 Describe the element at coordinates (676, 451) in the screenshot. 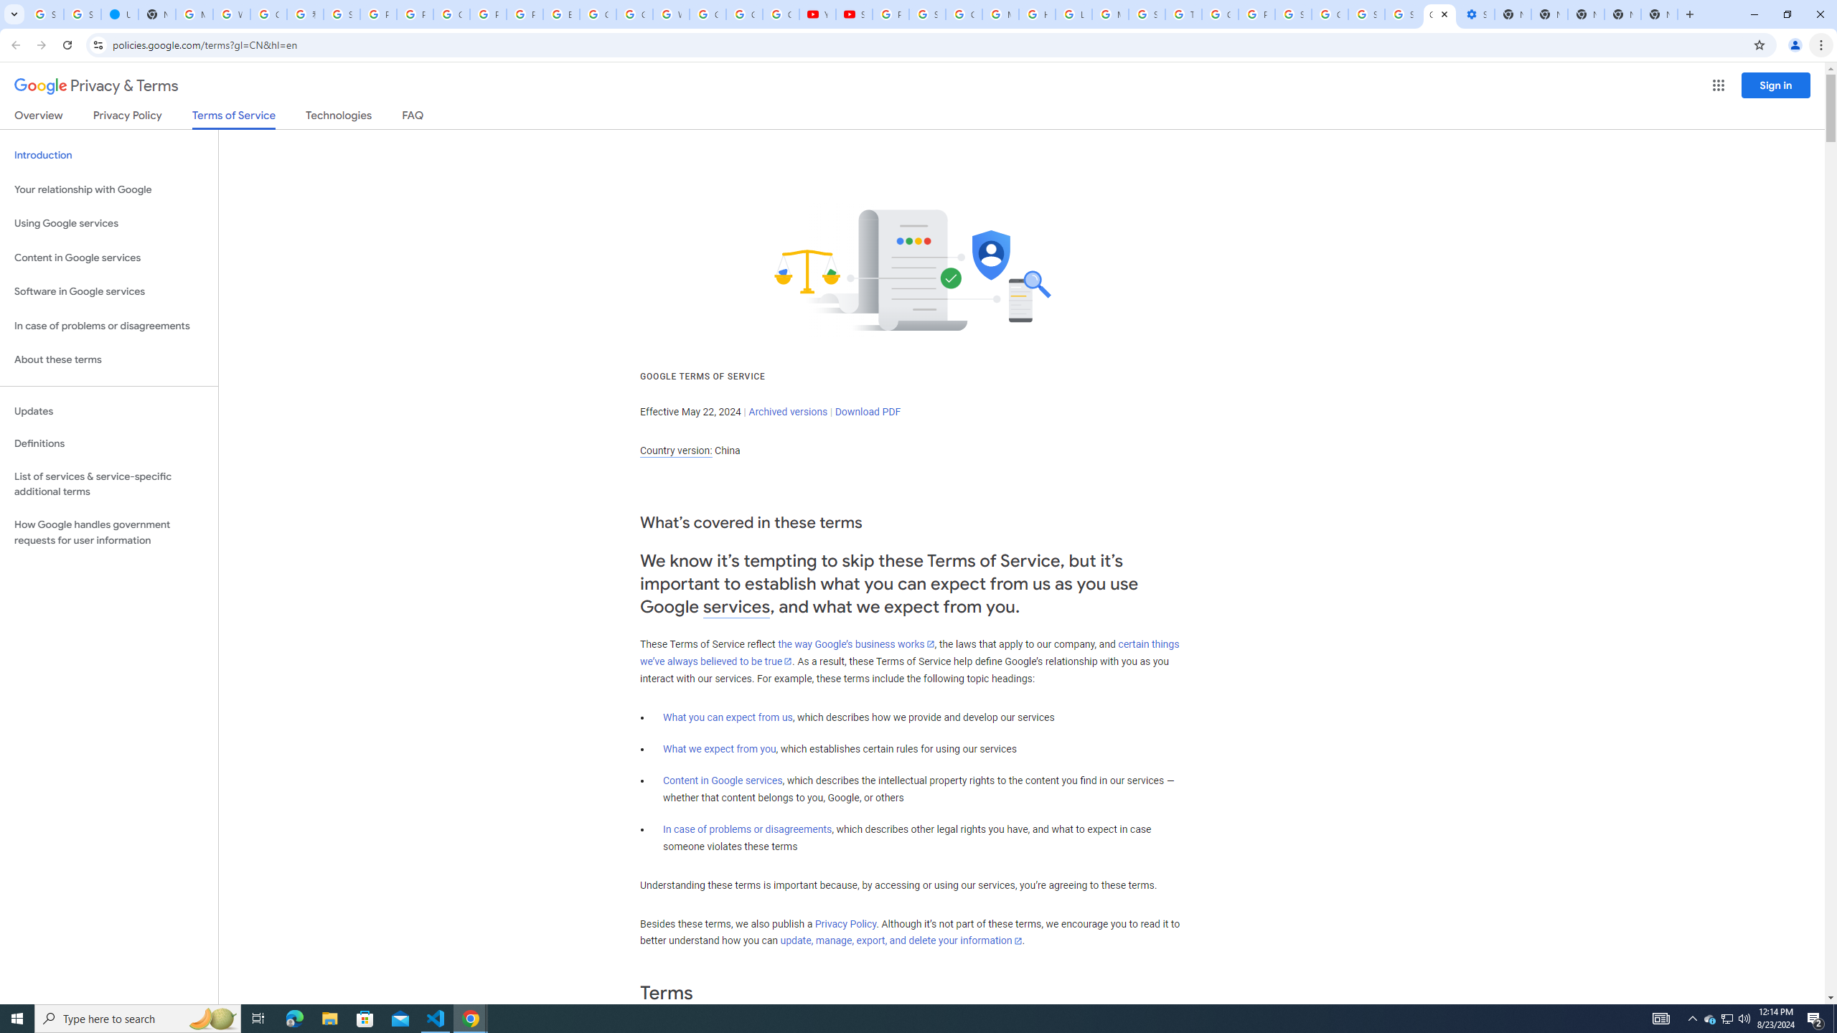

I see `Country version:` at that location.